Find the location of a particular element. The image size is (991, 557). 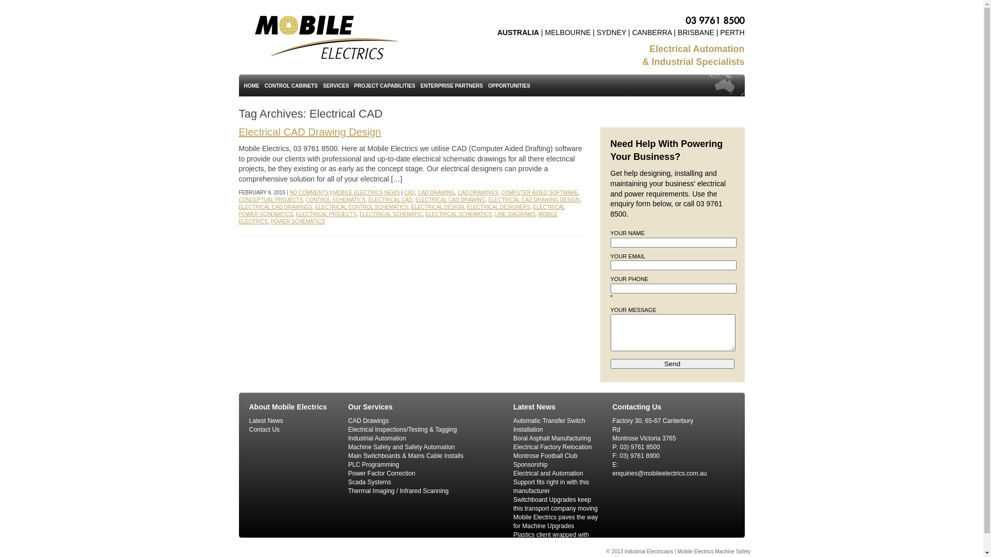

OPPORTUNITIES is located at coordinates (509, 85).